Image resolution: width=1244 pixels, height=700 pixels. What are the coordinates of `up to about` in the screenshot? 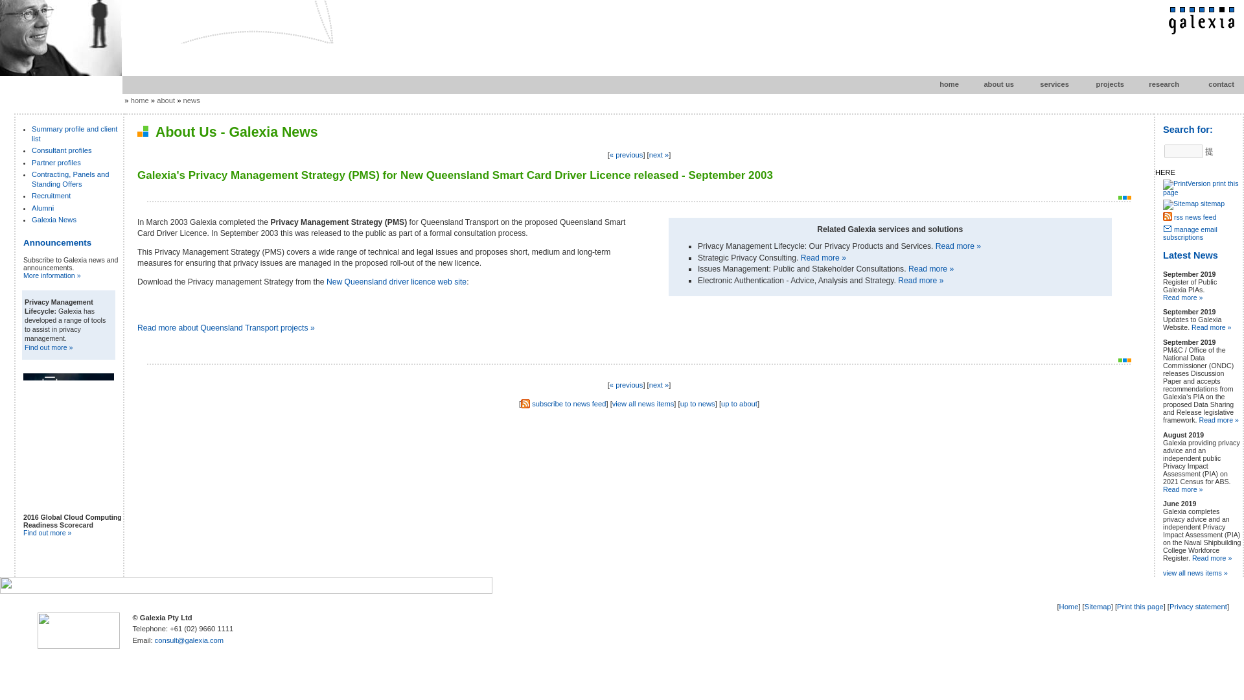 It's located at (739, 403).